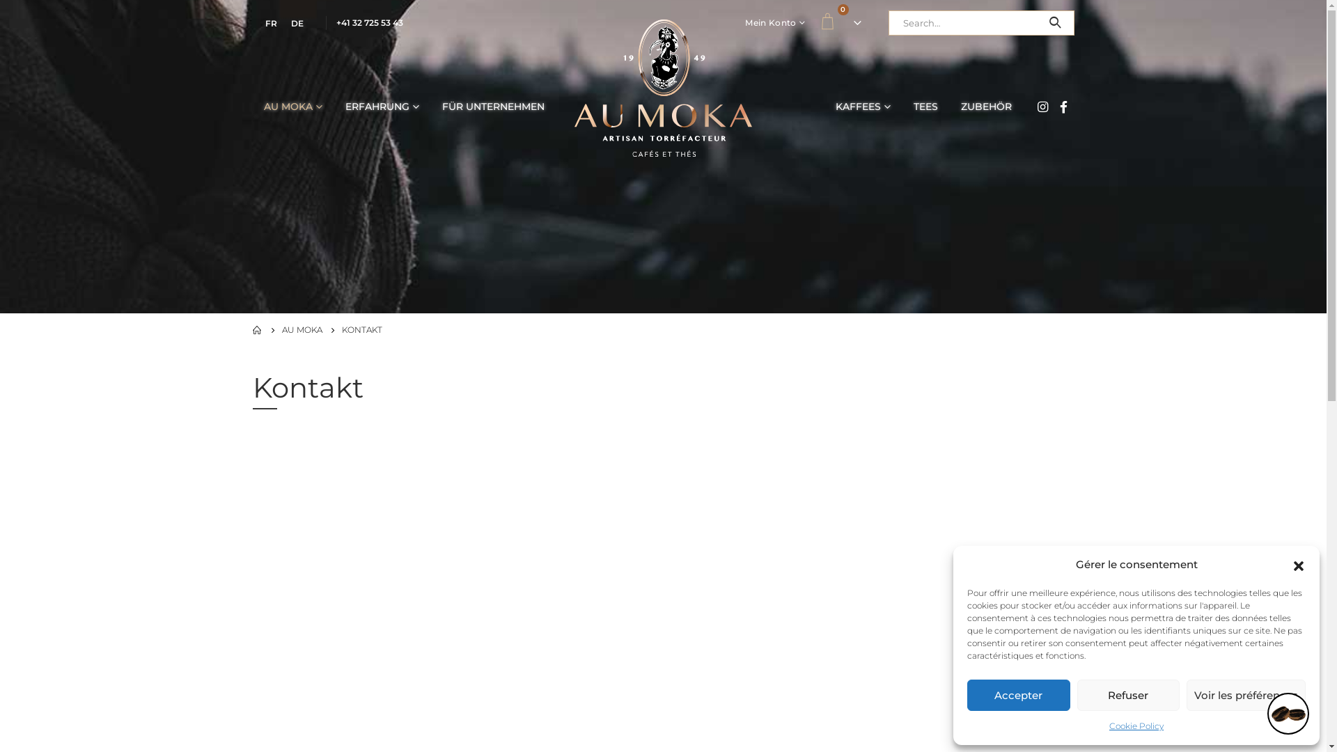  Describe the element at coordinates (297, 24) in the screenshot. I see `DE` at that location.